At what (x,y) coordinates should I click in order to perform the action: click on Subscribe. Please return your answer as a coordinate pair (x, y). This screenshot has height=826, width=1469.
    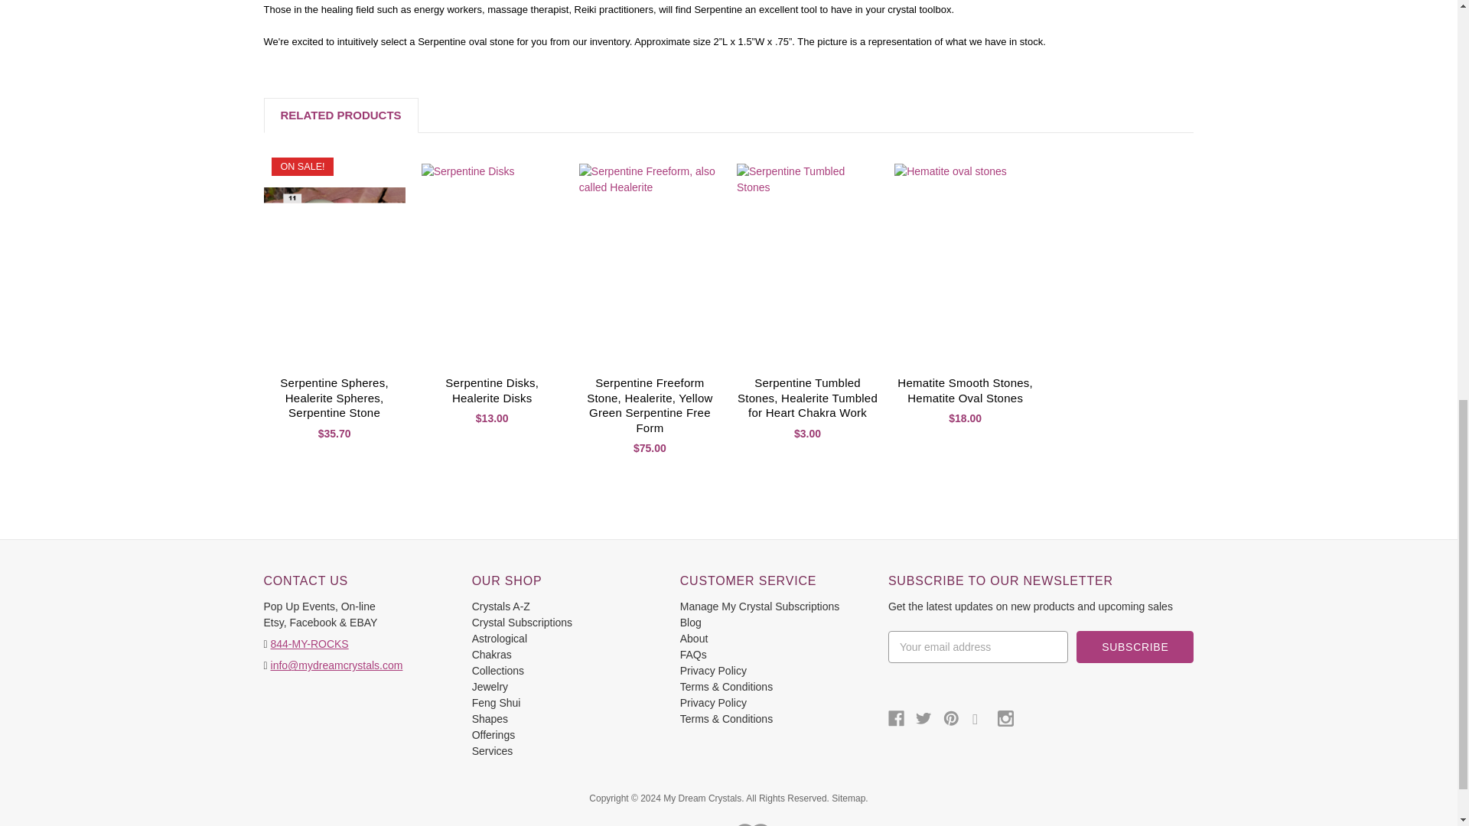
    Looking at the image, I should click on (1135, 647).